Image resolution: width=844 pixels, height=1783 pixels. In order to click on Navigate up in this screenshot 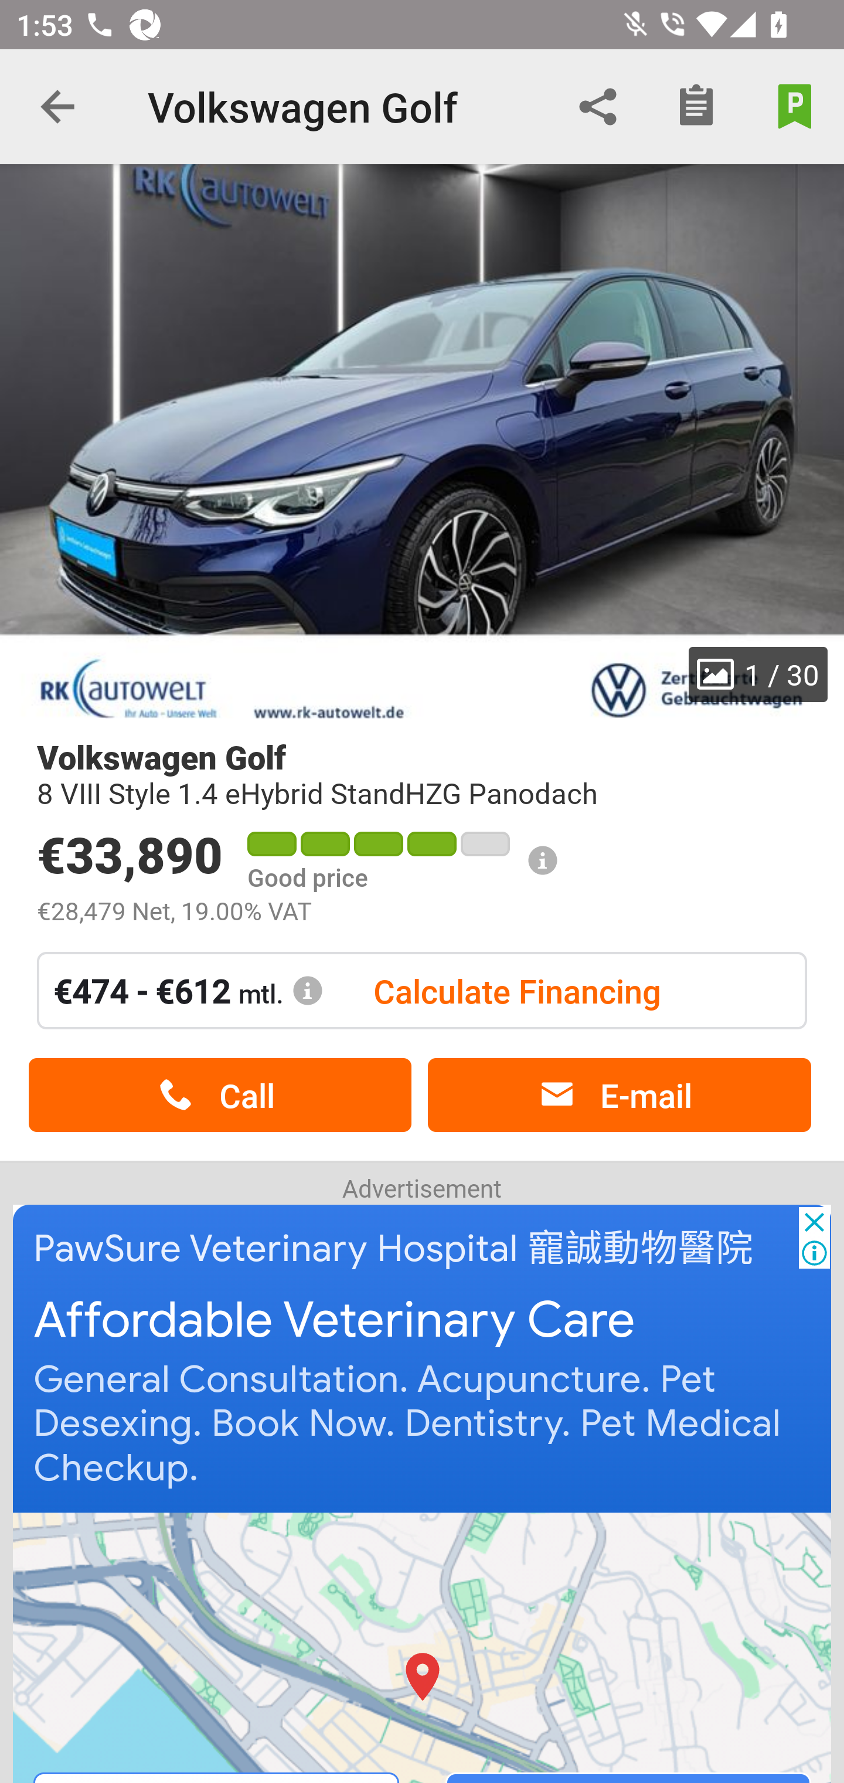, I will do `click(57, 107)`.